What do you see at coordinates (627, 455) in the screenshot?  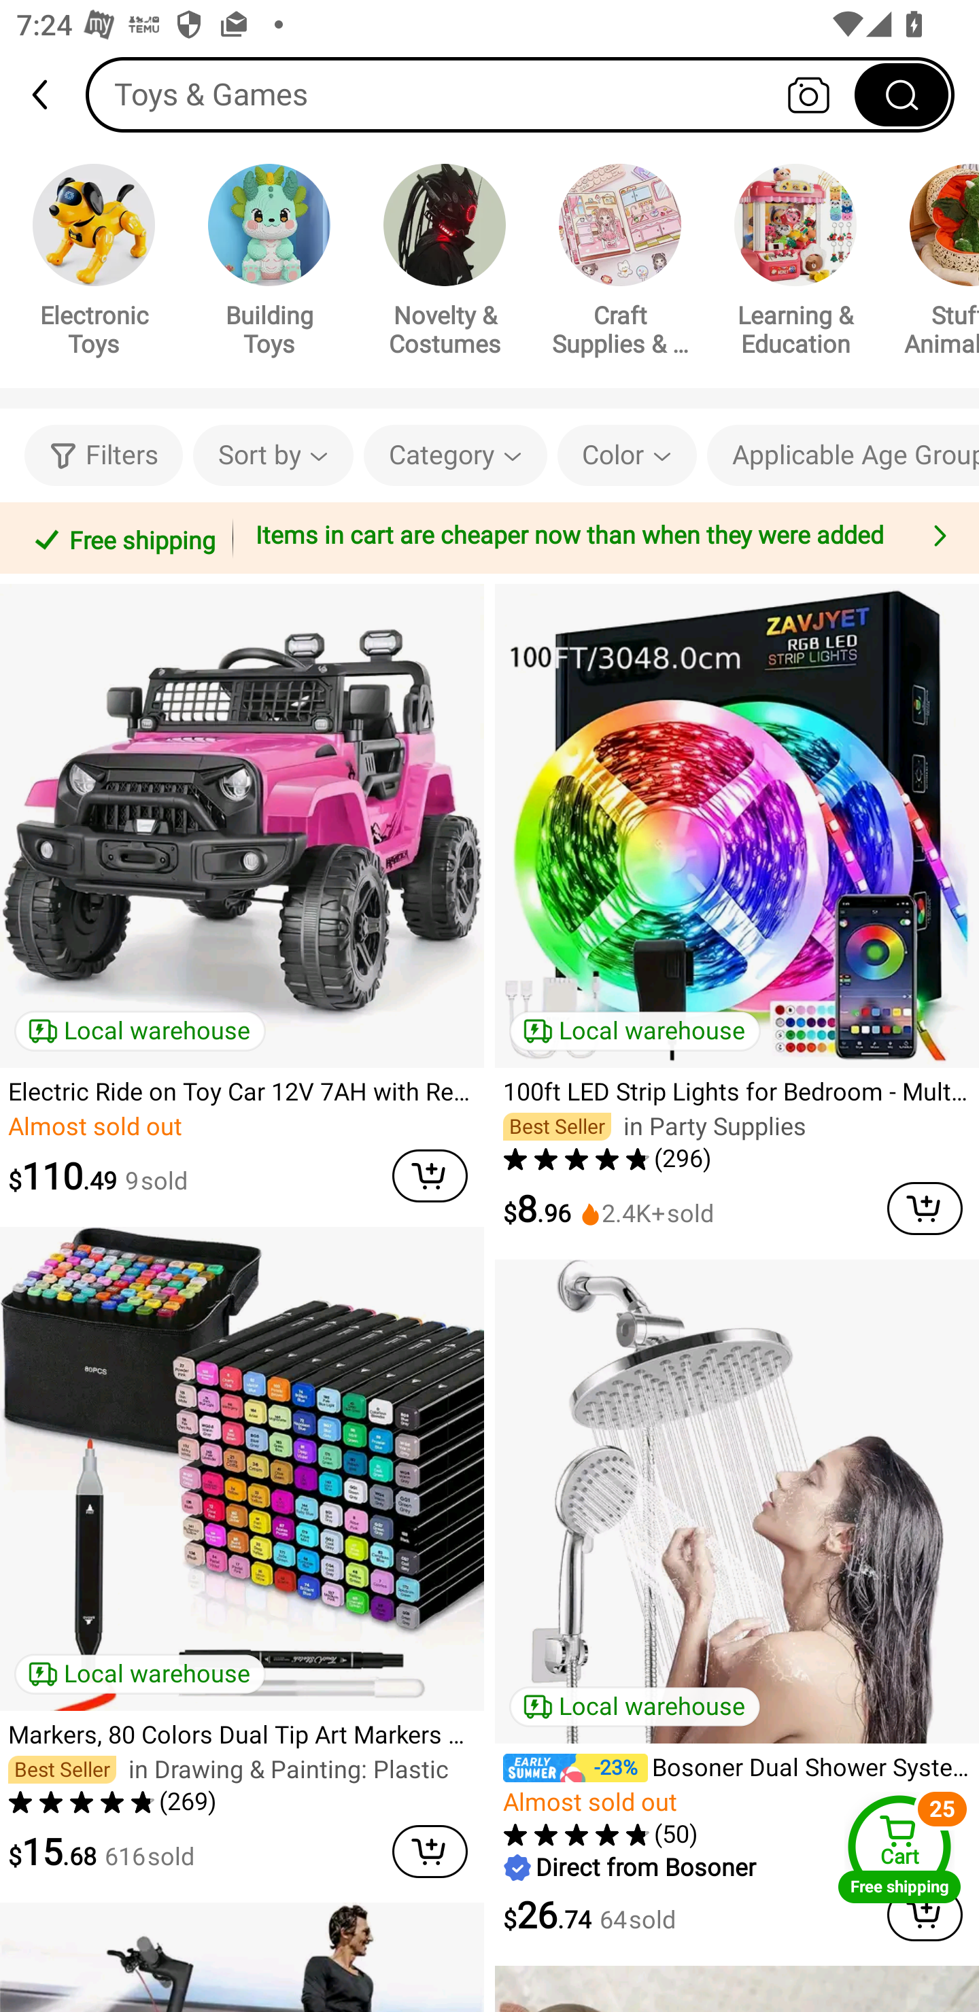 I see `Color` at bounding box center [627, 455].